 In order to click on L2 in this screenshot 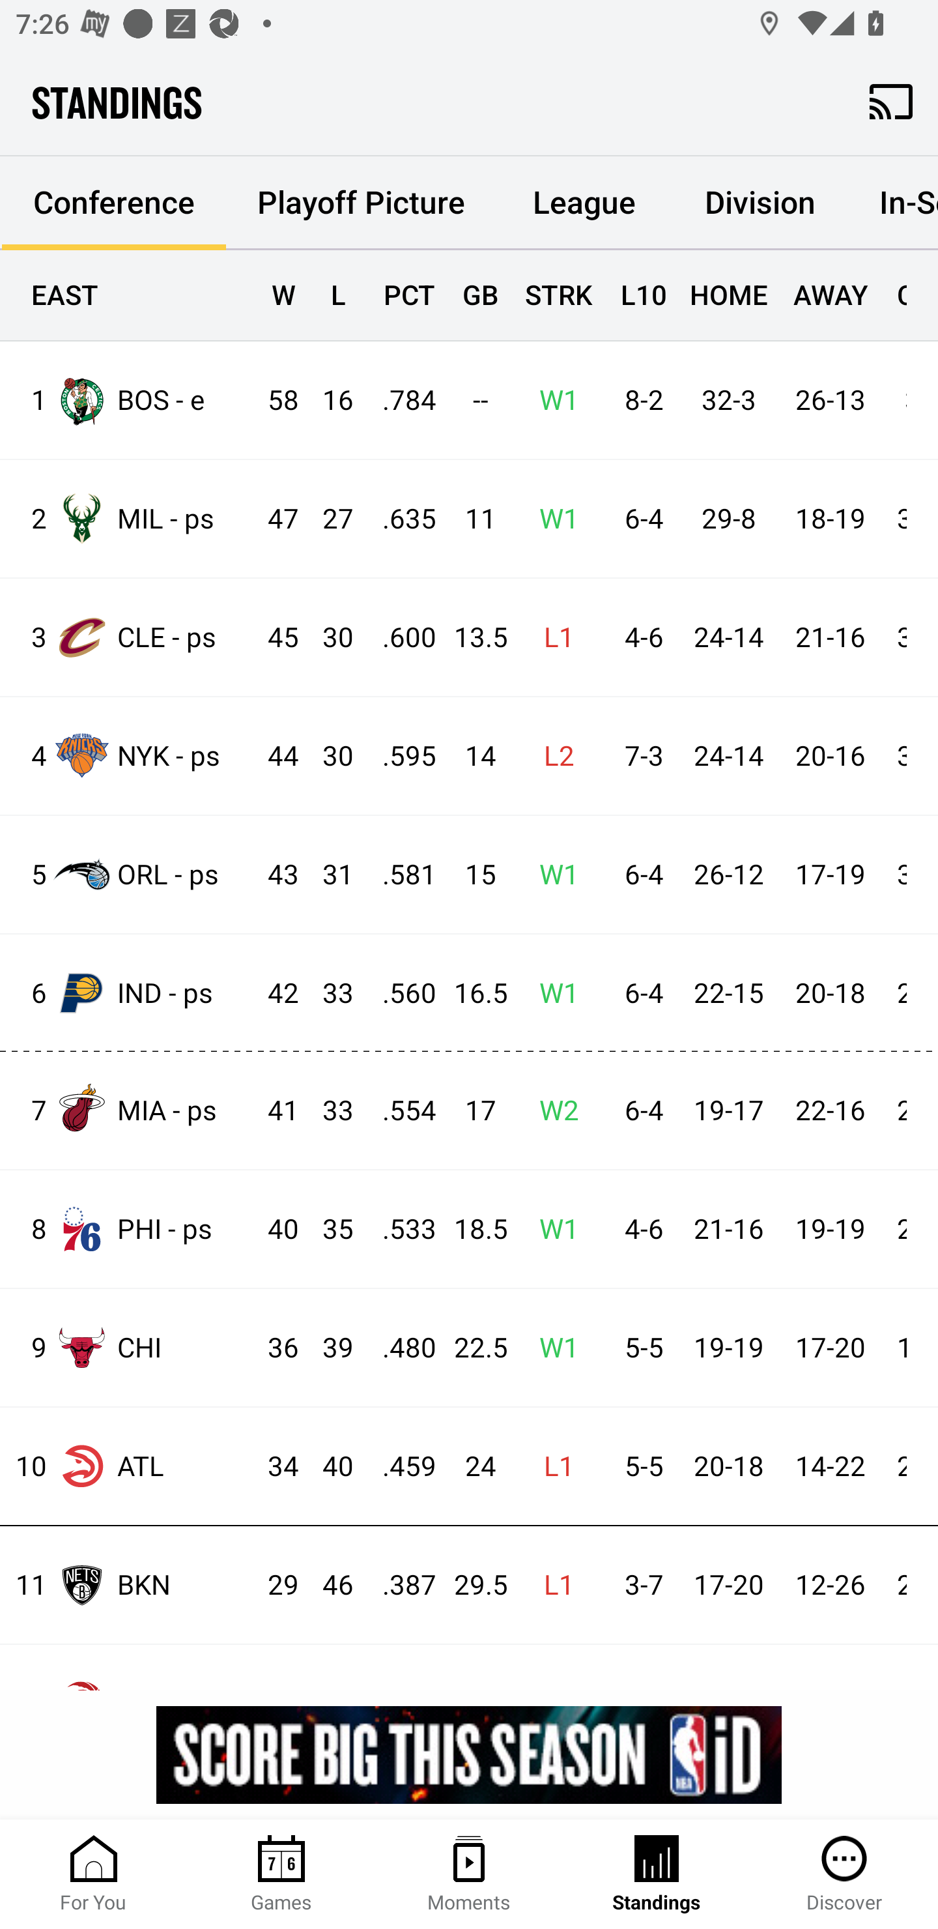, I will do `click(552, 757)`.